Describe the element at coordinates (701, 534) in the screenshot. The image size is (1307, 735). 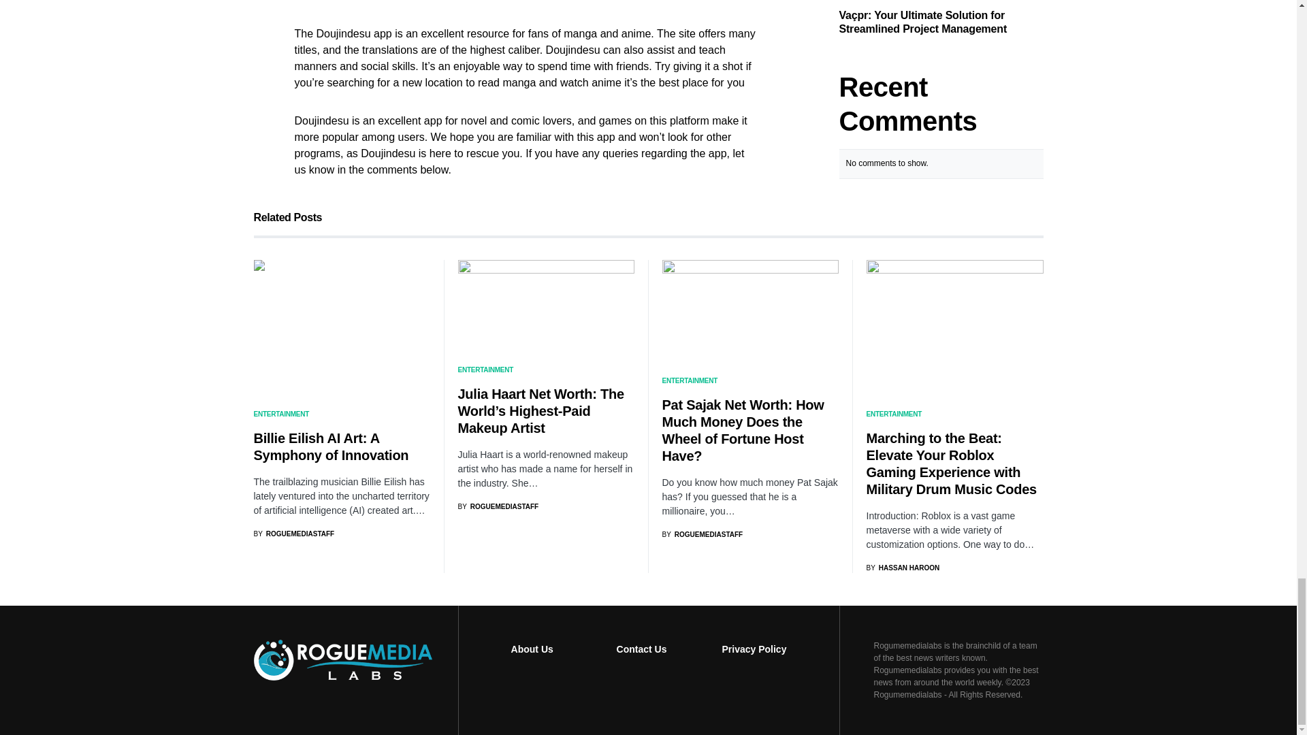
I see `View all posts by RogueMediaStaff` at that location.